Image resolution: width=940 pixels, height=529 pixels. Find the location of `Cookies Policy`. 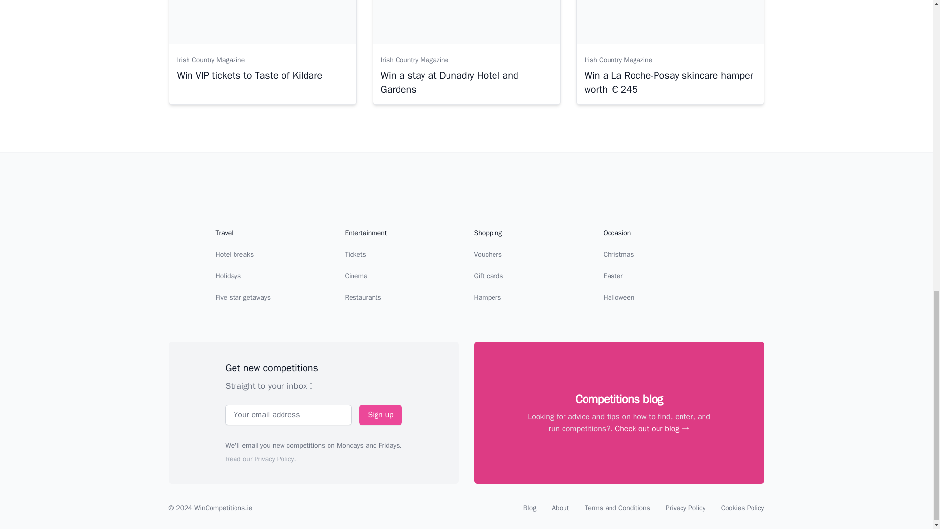

Cookies Policy is located at coordinates (742, 508).